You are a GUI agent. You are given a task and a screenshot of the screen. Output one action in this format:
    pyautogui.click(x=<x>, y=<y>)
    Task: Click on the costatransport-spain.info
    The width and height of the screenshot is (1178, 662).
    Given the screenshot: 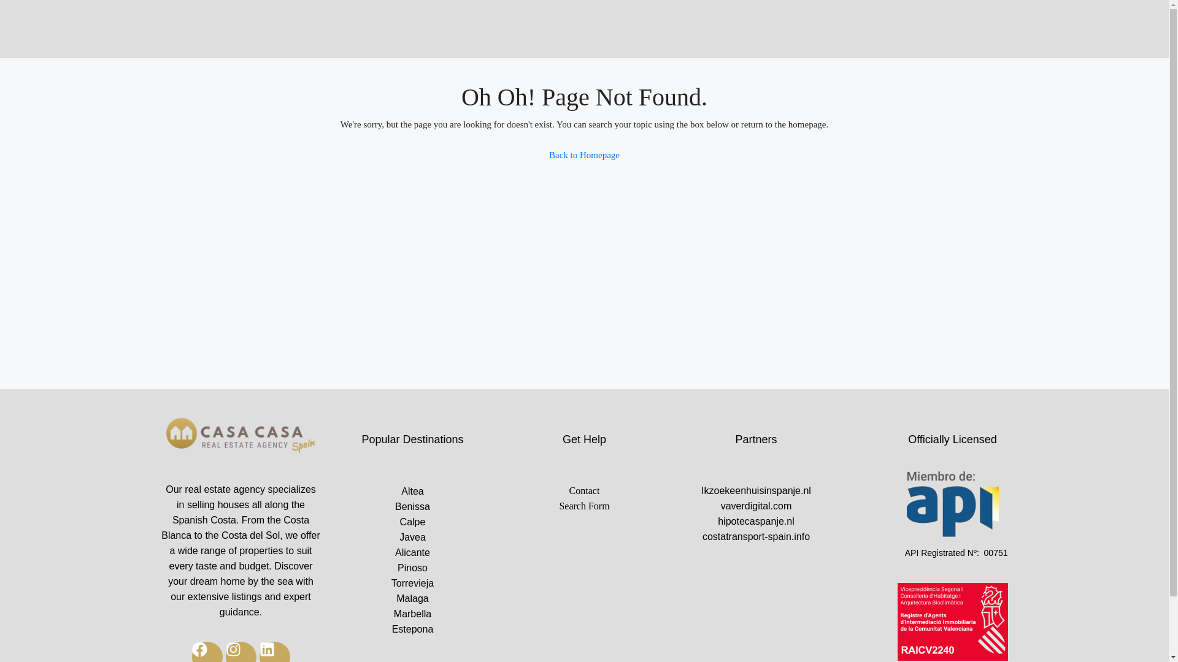 What is the action you would take?
    pyautogui.click(x=756, y=536)
    